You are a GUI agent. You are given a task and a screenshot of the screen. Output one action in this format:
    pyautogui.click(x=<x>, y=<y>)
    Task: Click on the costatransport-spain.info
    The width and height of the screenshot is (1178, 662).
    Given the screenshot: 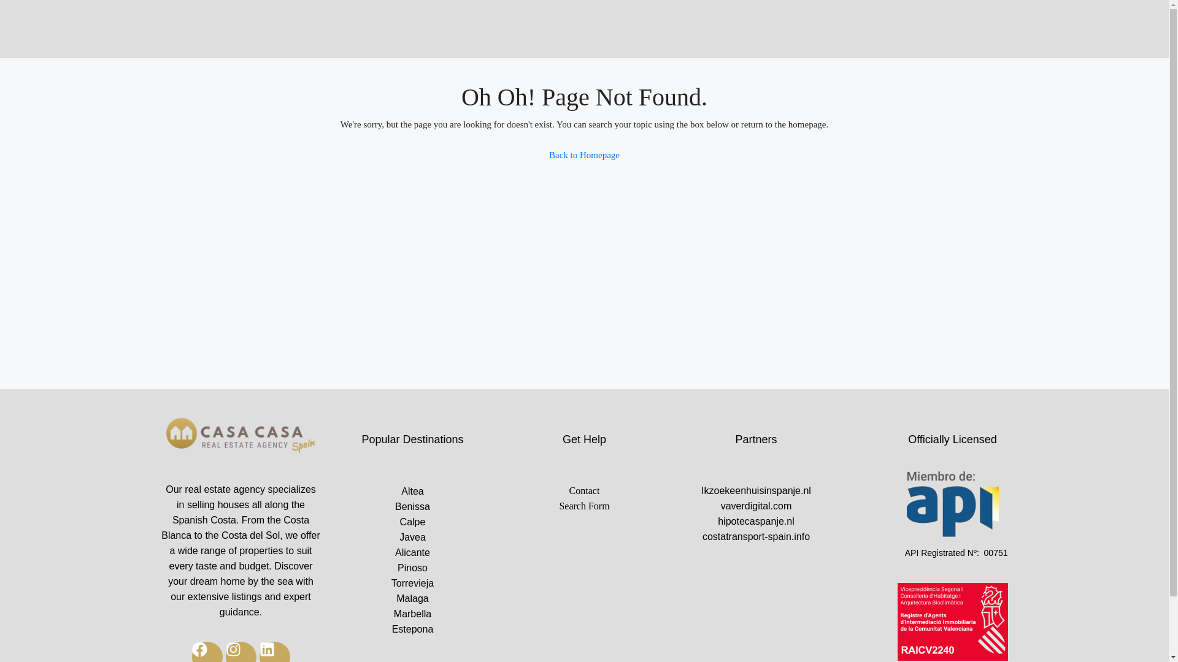 What is the action you would take?
    pyautogui.click(x=756, y=536)
    